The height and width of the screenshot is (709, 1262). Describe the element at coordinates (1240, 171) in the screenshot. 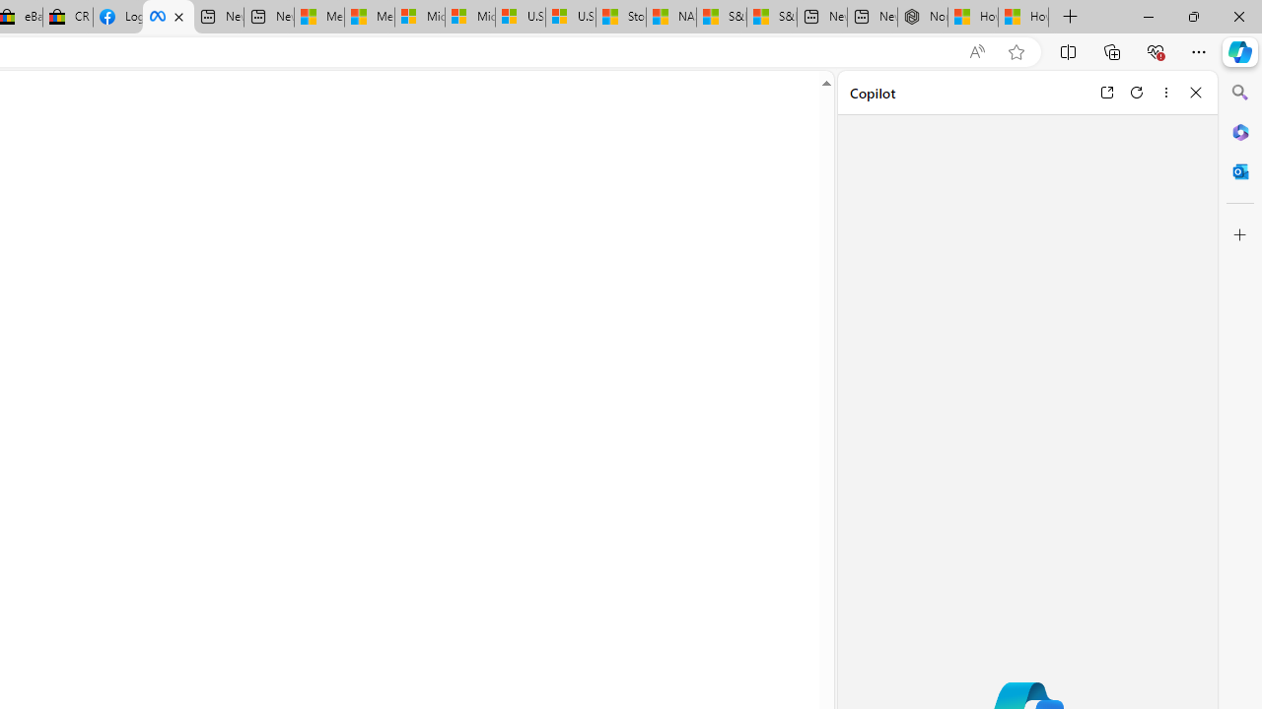

I see `Outlook` at that location.